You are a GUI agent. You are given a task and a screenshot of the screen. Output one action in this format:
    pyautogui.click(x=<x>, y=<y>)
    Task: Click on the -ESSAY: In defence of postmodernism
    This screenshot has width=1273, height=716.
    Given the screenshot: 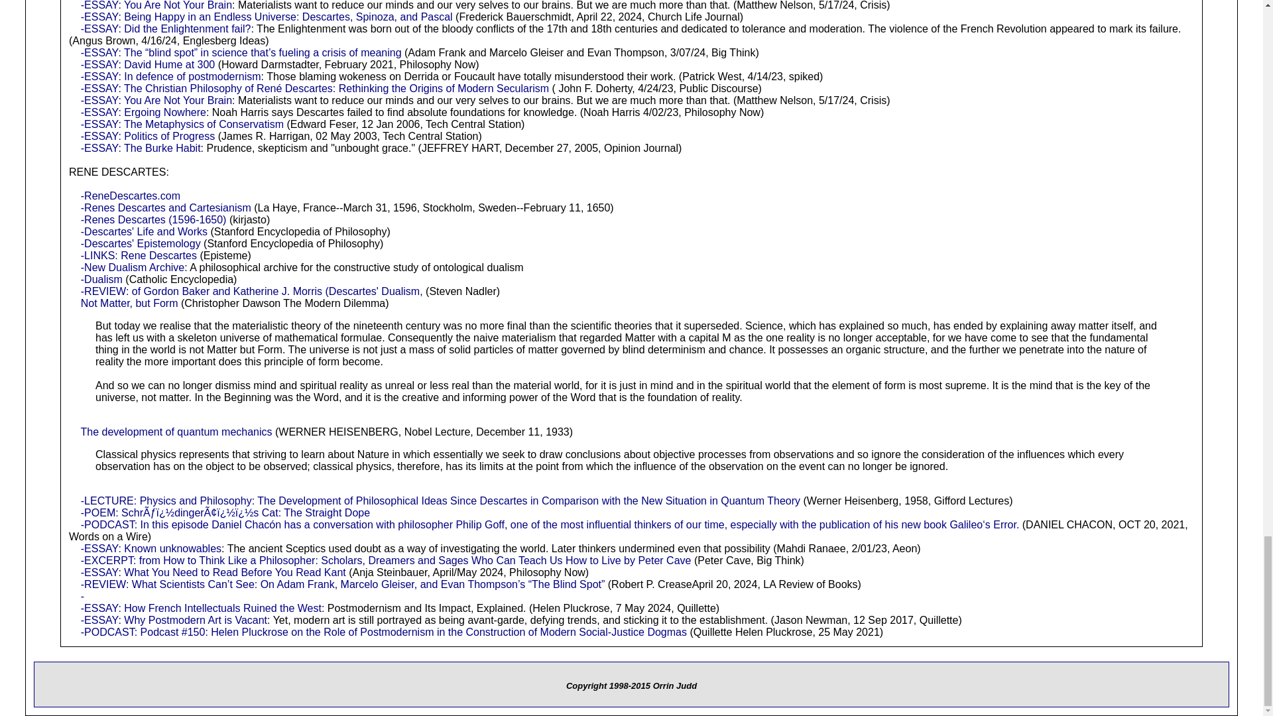 What is the action you would take?
    pyautogui.click(x=171, y=76)
    